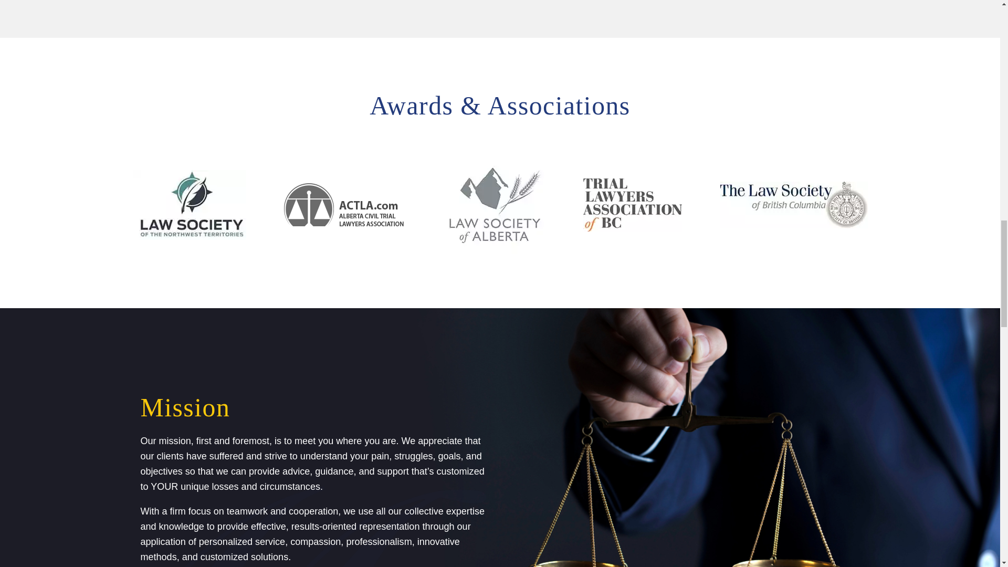 This screenshot has height=567, width=1008. Describe the element at coordinates (344, 205) in the screenshot. I see `Alberta civil trial lawyers association` at that location.